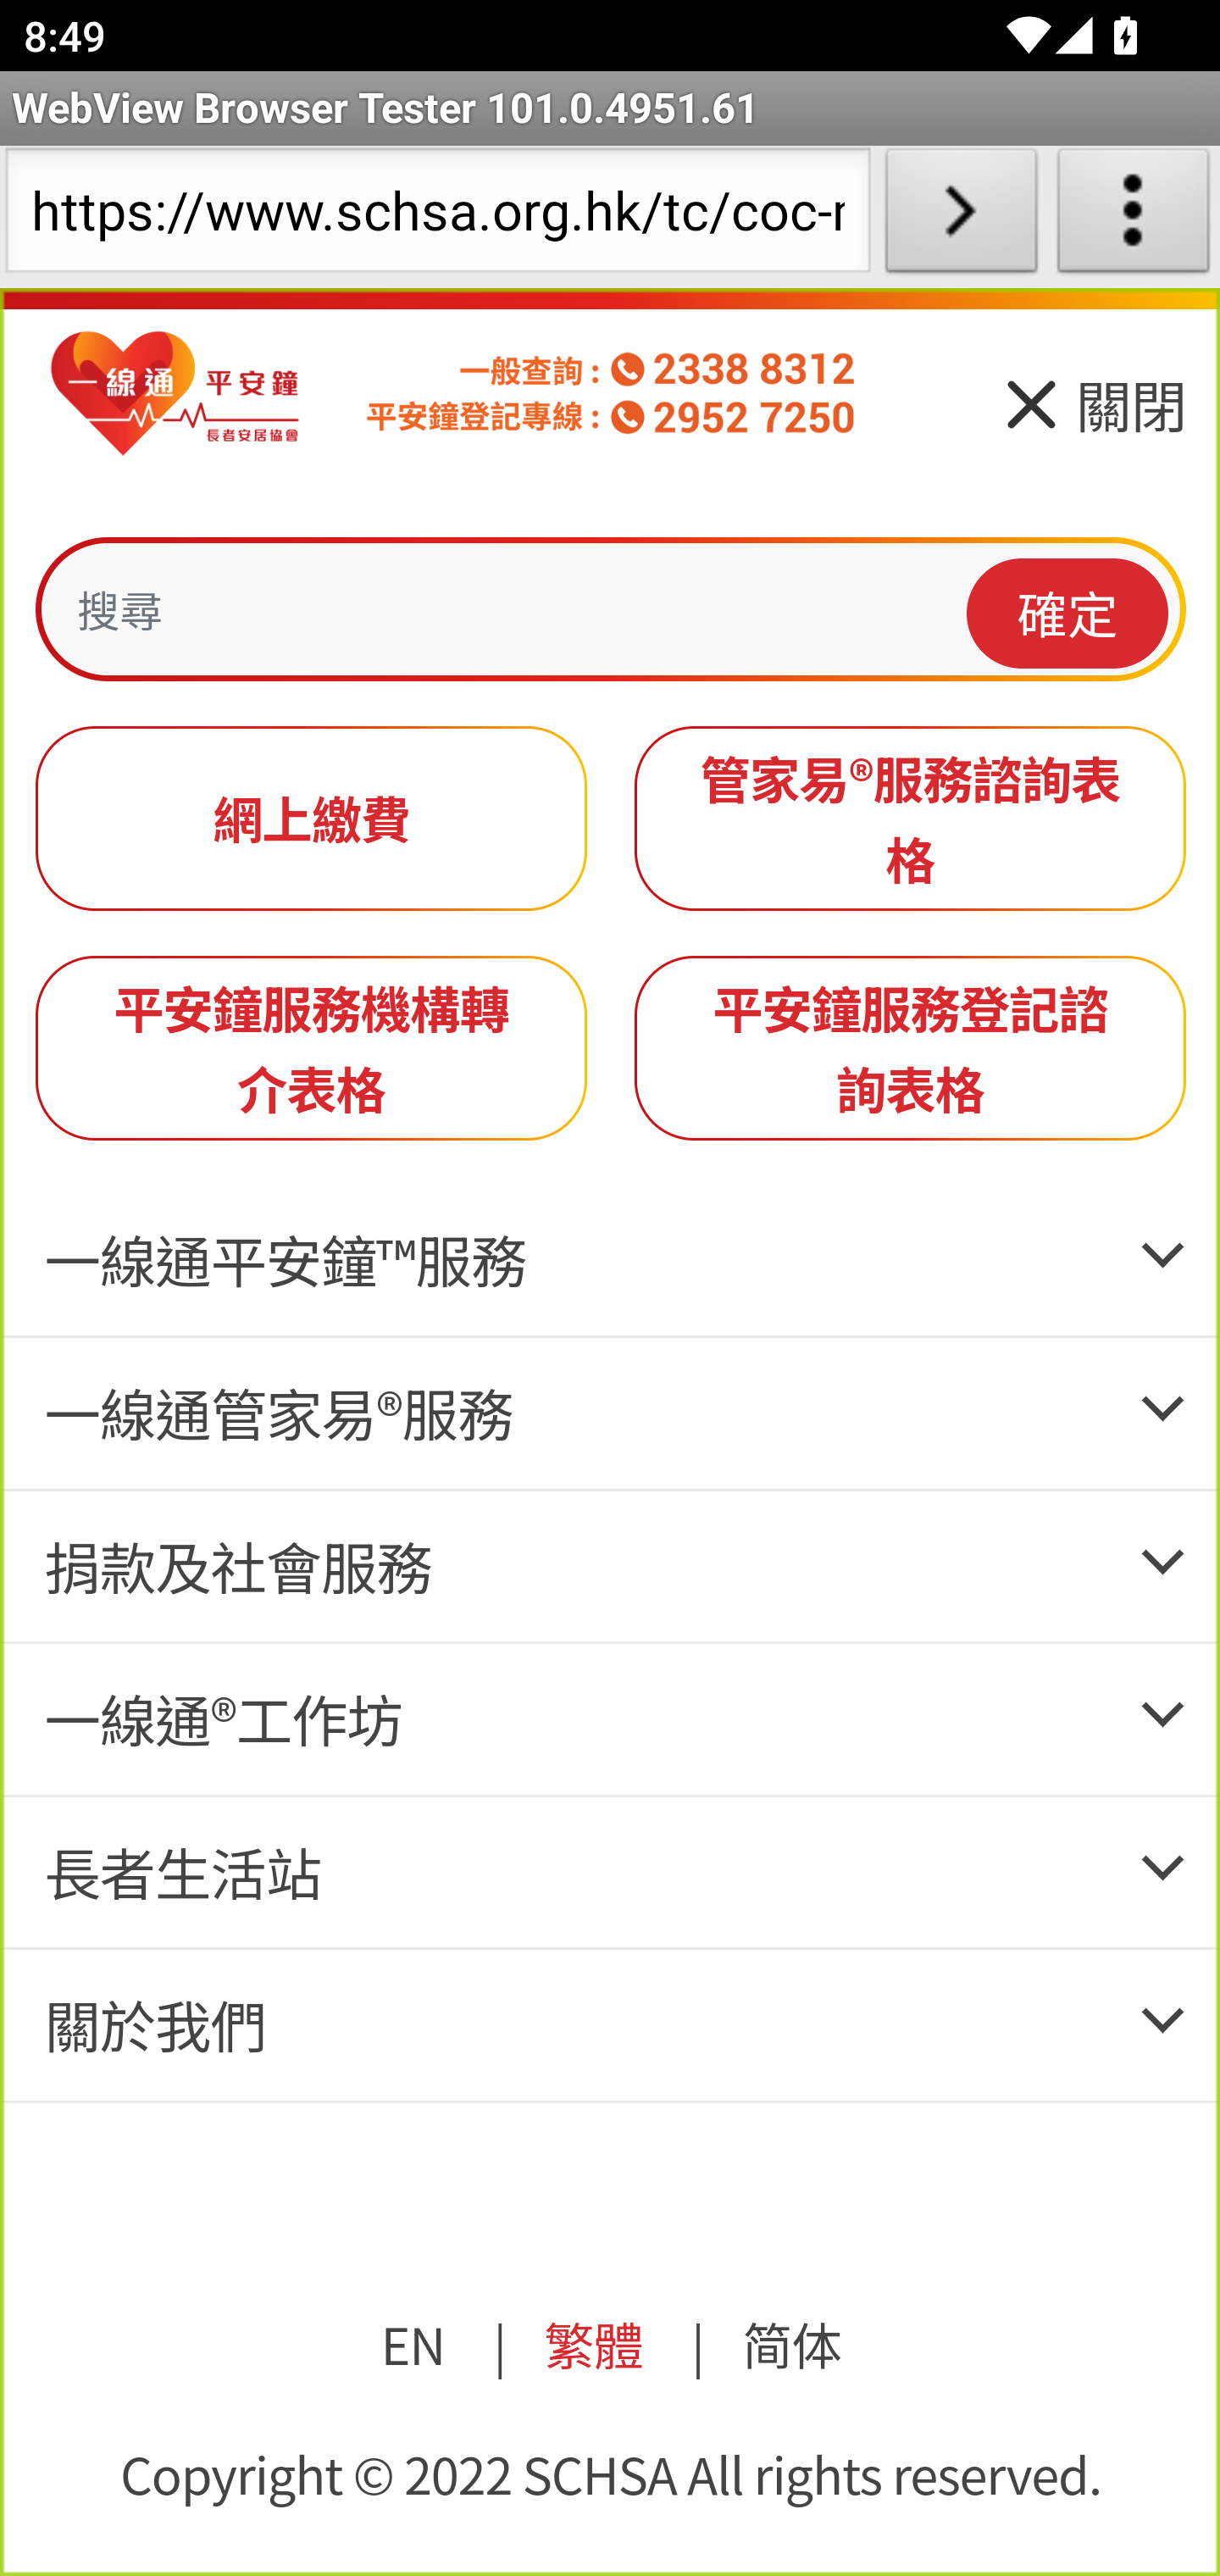 The width and height of the screenshot is (1220, 2576). Describe the element at coordinates (222, 1719) in the screenshot. I see `一線通®工作坊` at that location.